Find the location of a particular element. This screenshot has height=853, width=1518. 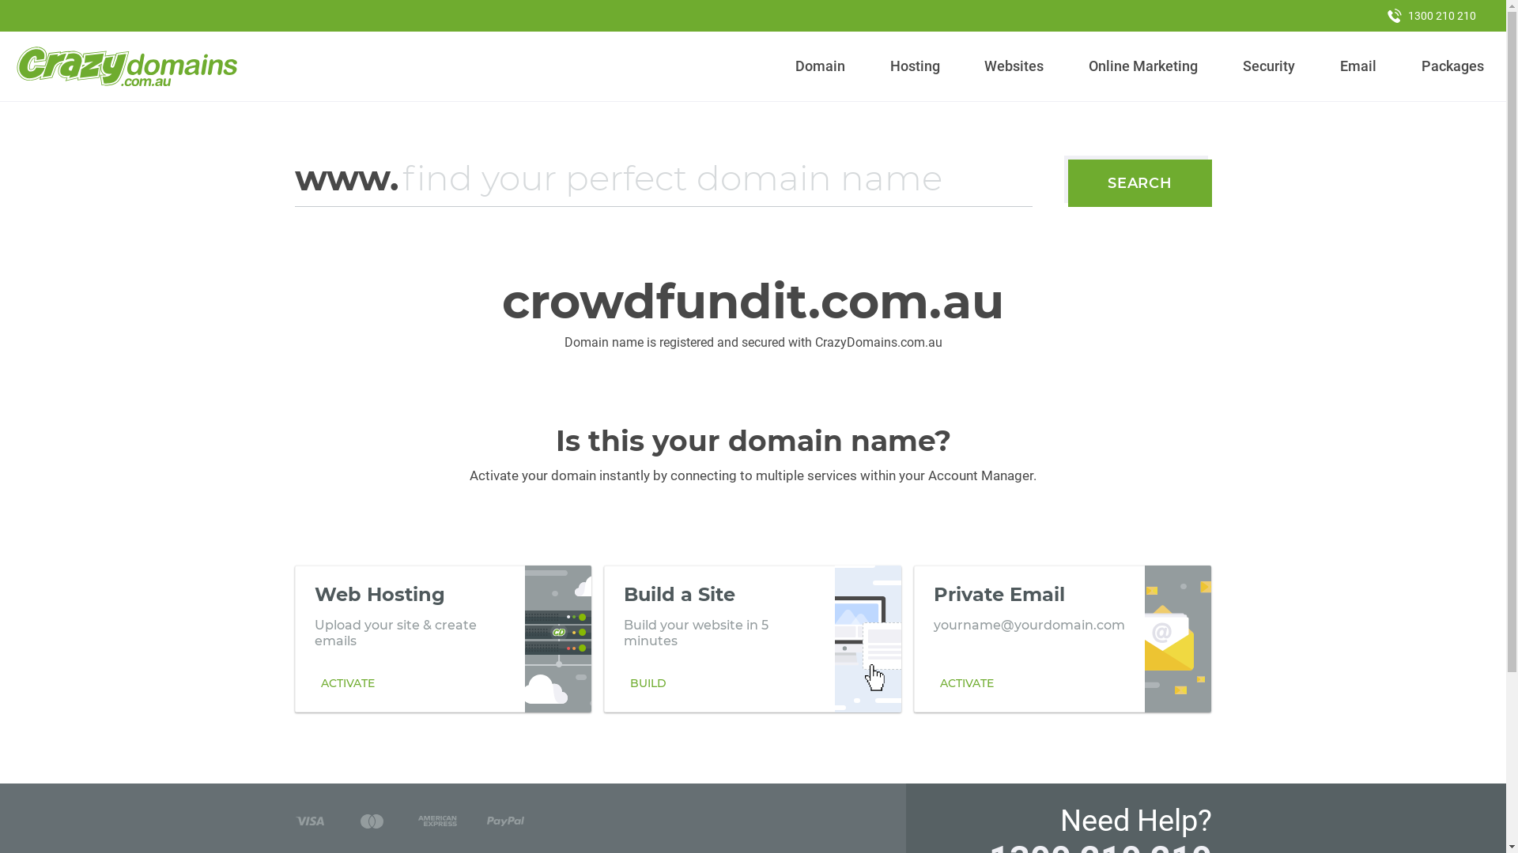

1300 210 210 is located at coordinates (1432, 16).